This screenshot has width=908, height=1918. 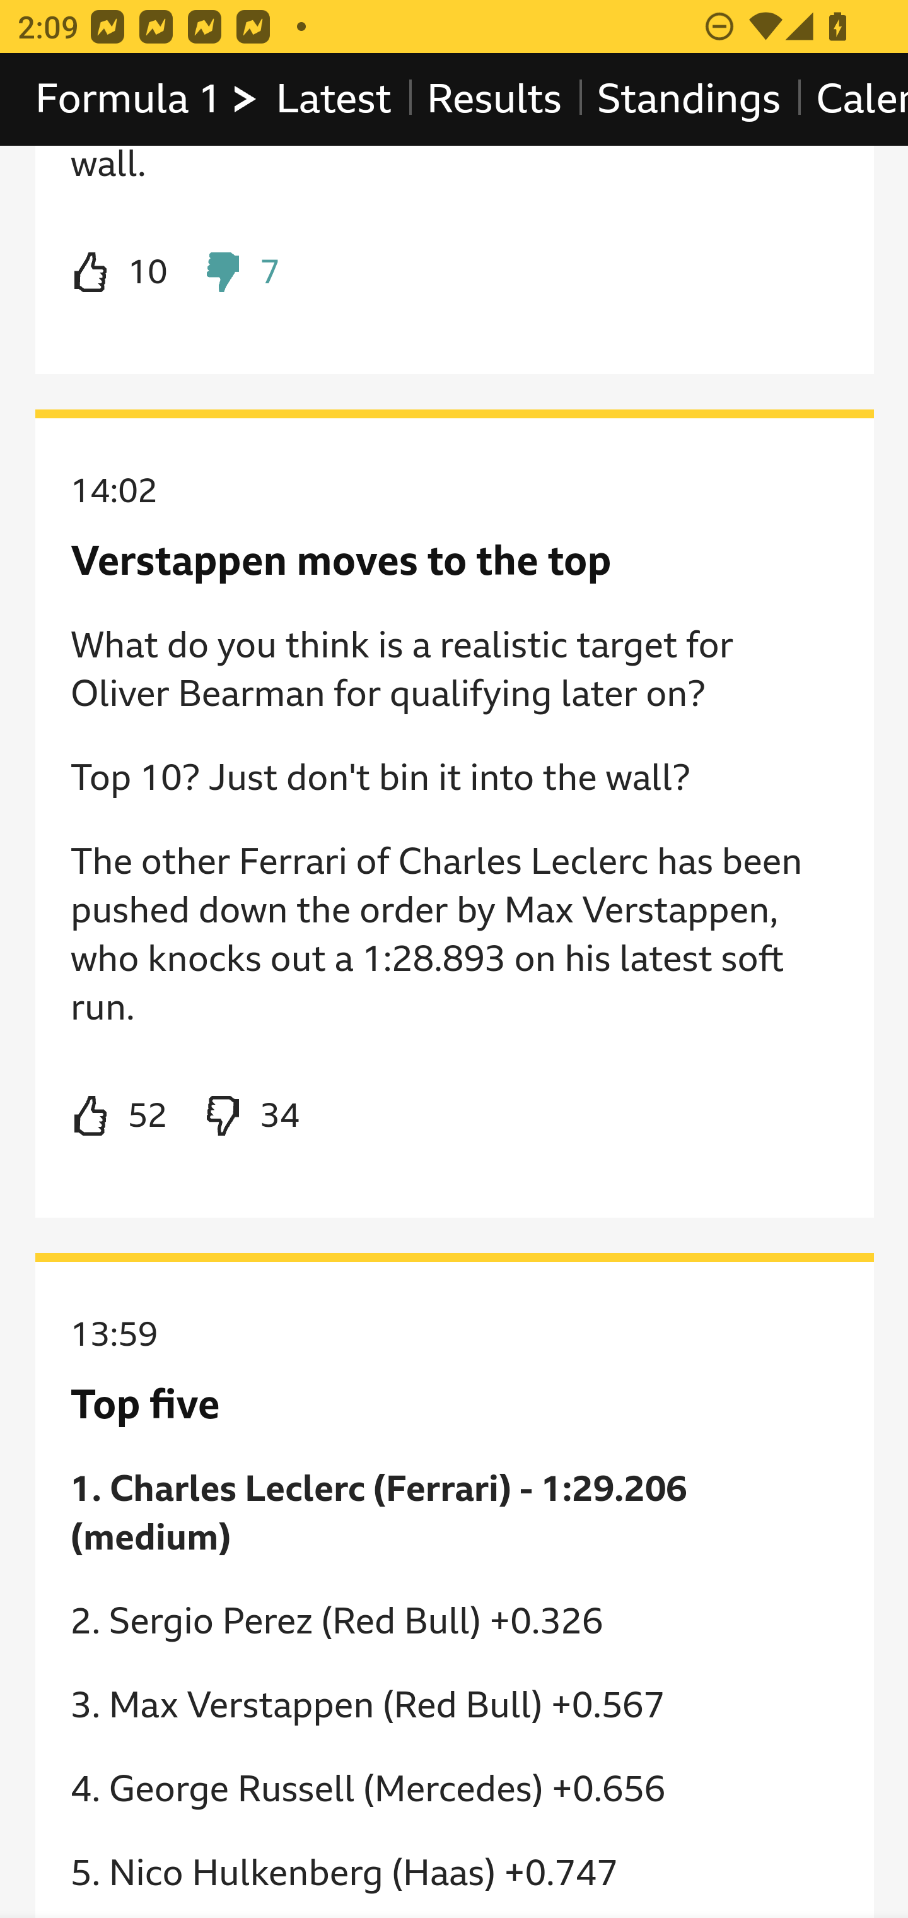 What do you see at coordinates (250, 1117) in the screenshot?
I see `Dislike` at bounding box center [250, 1117].